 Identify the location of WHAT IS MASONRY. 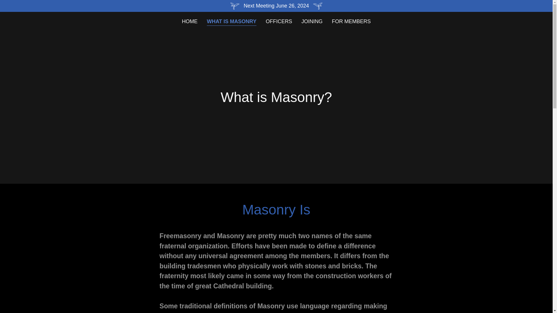
(232, 21).